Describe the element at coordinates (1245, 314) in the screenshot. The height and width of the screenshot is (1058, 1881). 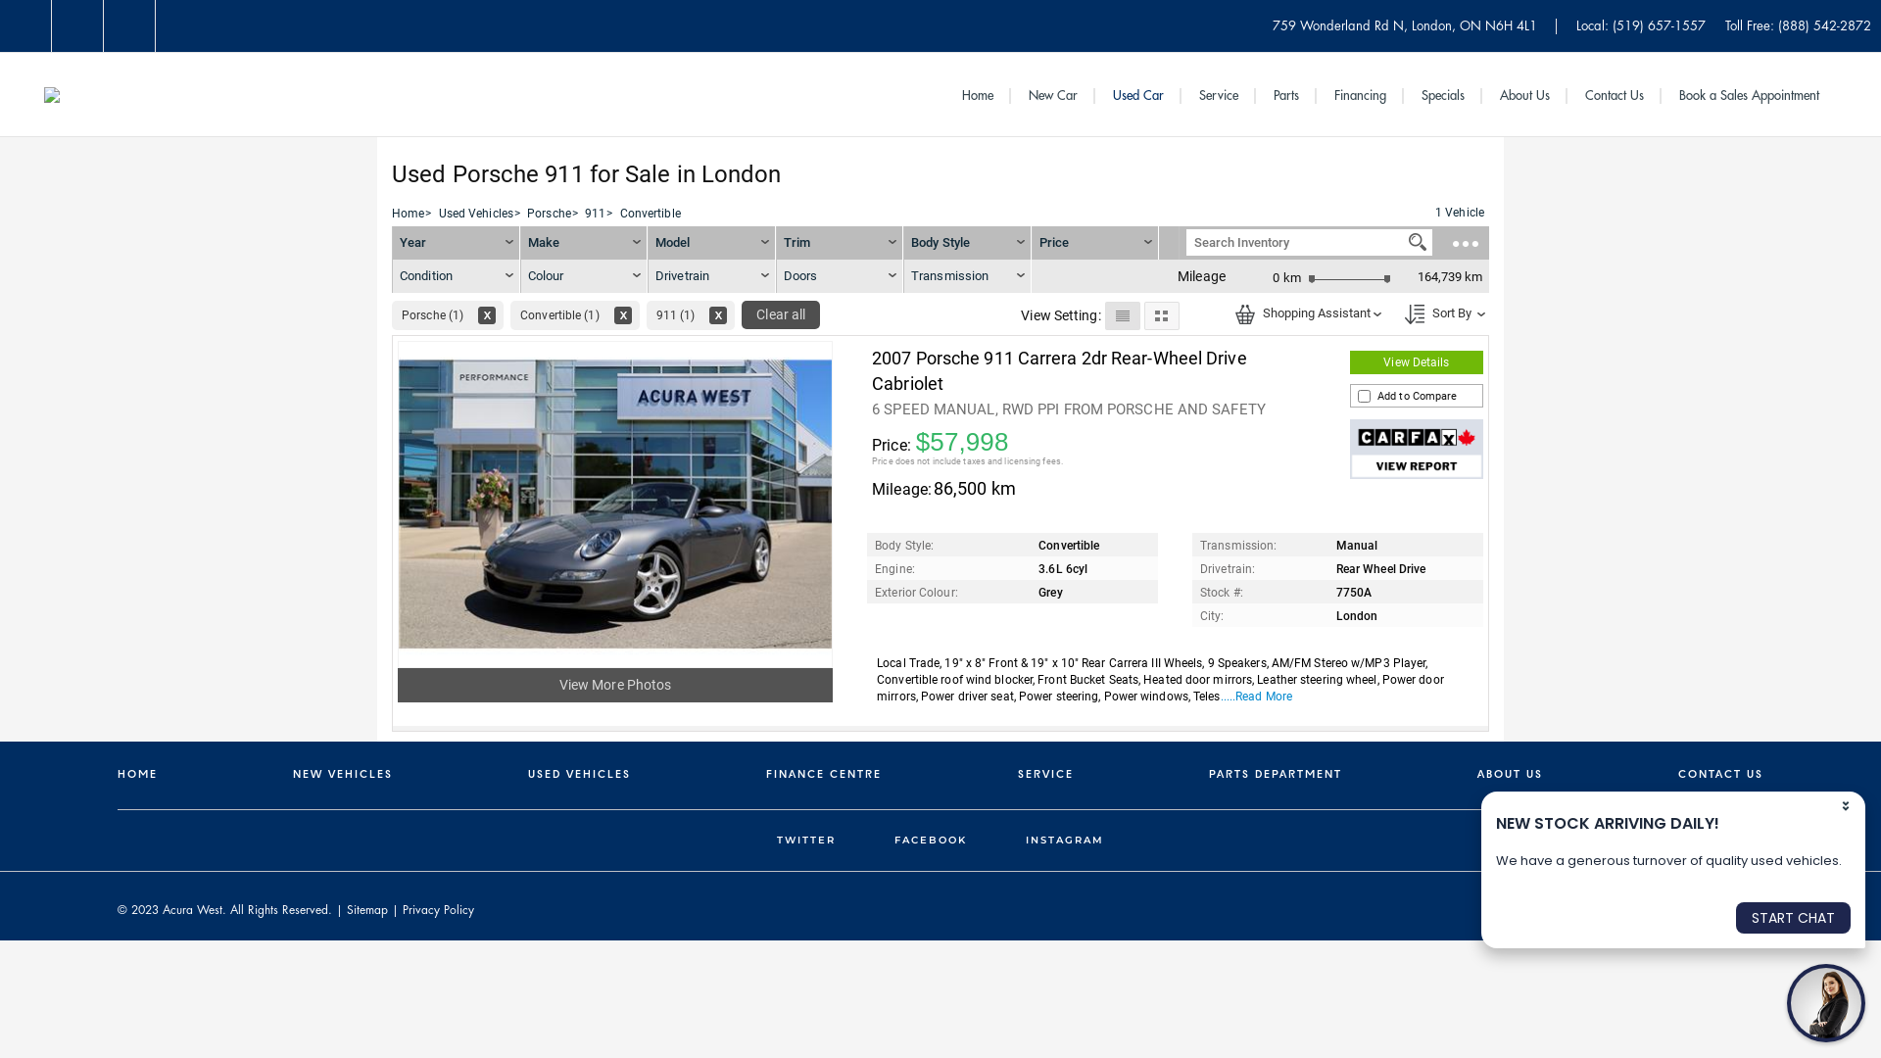
I see `Shopping Assistant` at that location.